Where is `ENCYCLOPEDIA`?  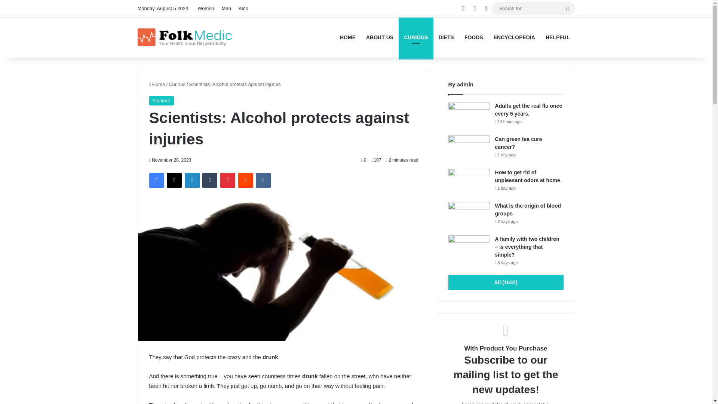
ENCYCLOPEDIA is located at coordinates (514, 37).